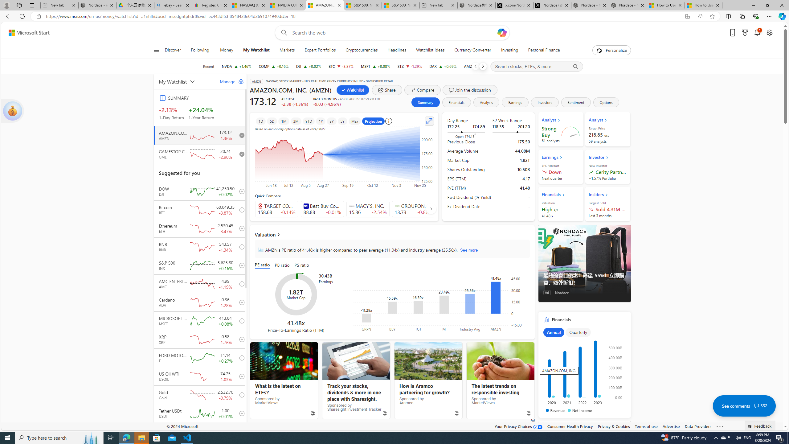 This screenshot has height=444, width=789. Describe the element at coordinates (282, 265) in the screenshot. I see `PB ratio` at that location.